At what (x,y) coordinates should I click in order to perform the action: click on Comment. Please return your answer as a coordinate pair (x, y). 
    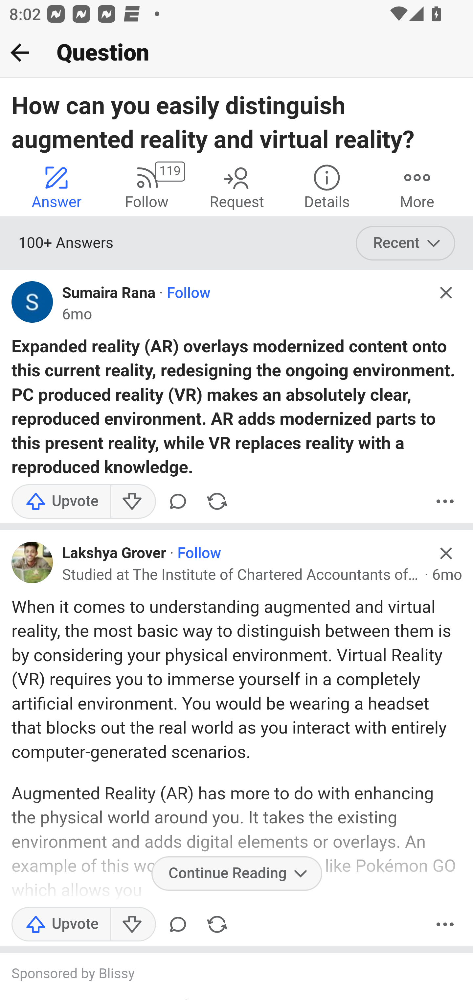
    Looking at the image, I should click on (177, 924).